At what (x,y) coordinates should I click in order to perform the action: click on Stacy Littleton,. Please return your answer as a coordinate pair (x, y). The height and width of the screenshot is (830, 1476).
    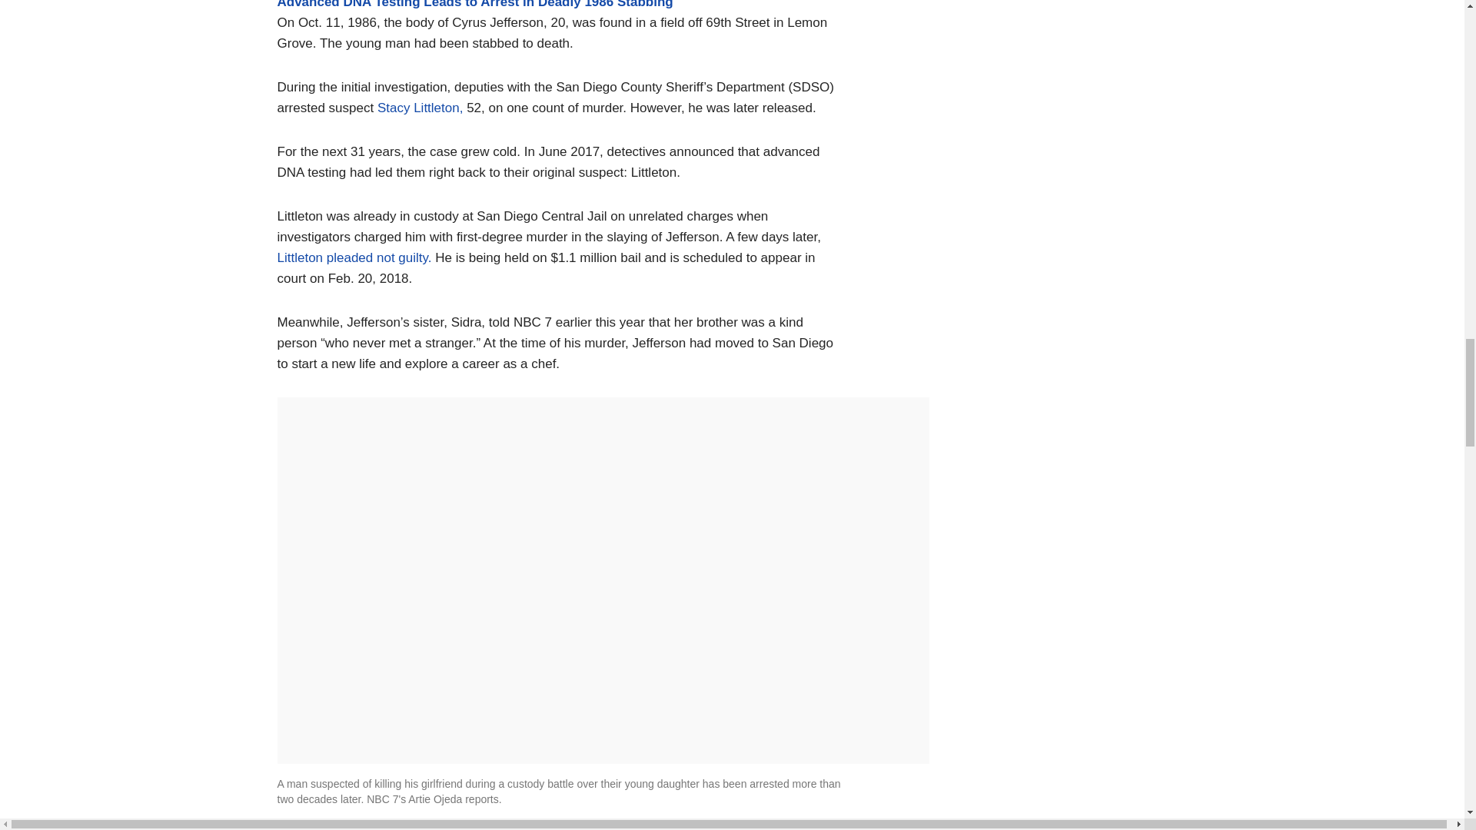
    Looking at the image, I should click on (420, 108).